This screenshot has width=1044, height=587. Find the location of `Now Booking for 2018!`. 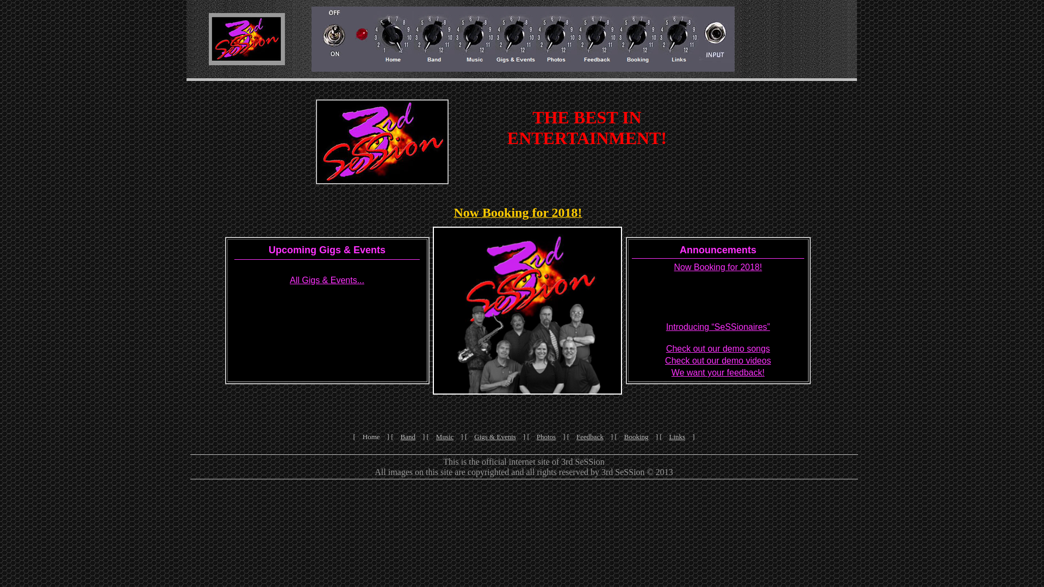

Now Booking for 2018! is located at coordinates (718, 267).